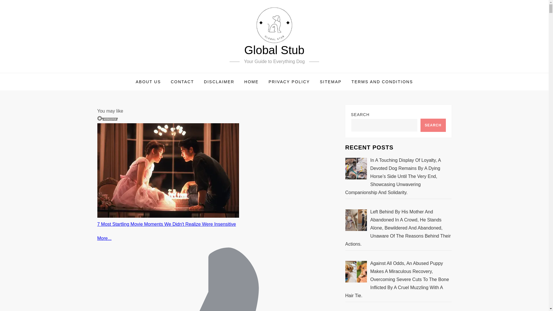 Image resolution: width=553 pixels, height=311 pixels. I want to click on CONTACT, so click(182, 82).